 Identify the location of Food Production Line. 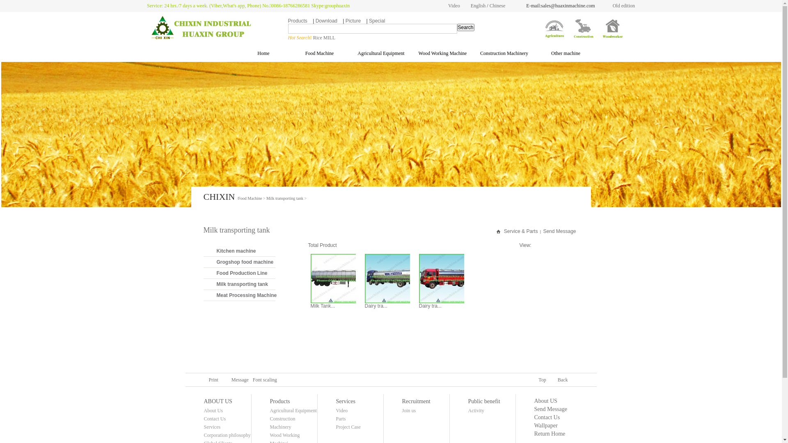
(245, 273).